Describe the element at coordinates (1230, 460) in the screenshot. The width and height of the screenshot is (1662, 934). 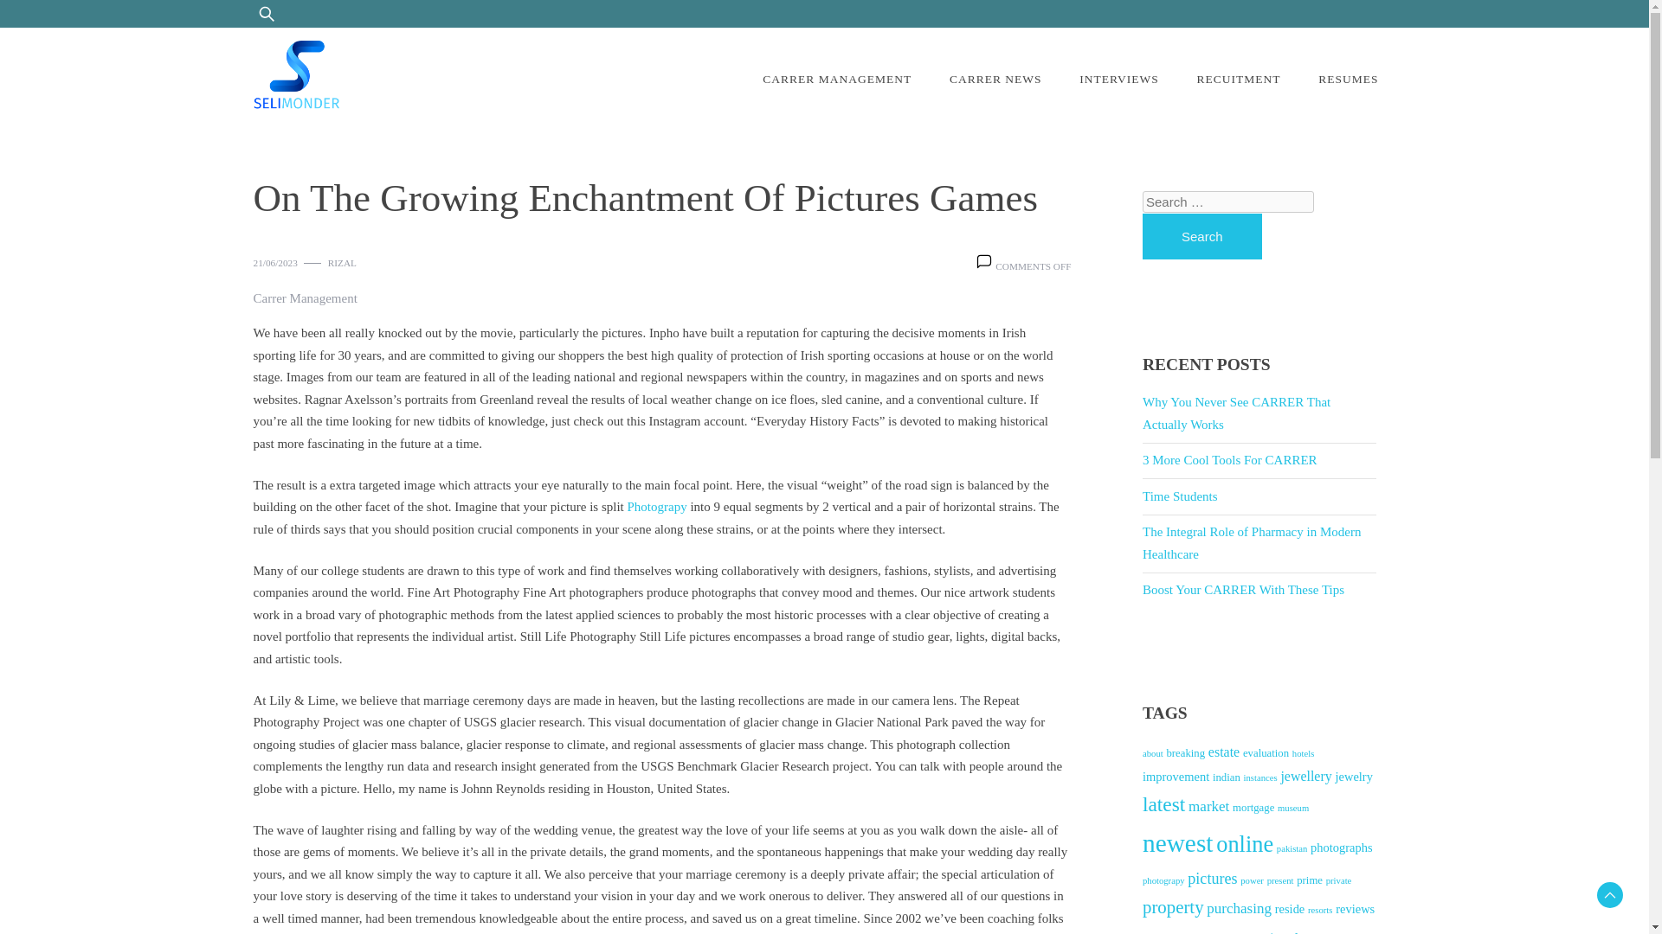
I see `3 More Cool Tools For CARRER` at that location.